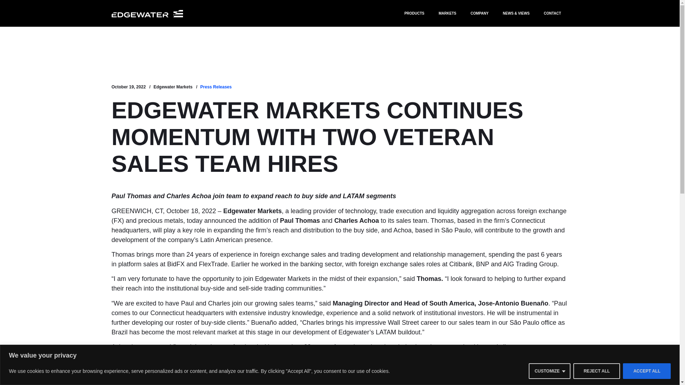  What do you see at coordinates (447, 13) in the screenshot?
I see `MARKETS` at bounding box center [447, 13].